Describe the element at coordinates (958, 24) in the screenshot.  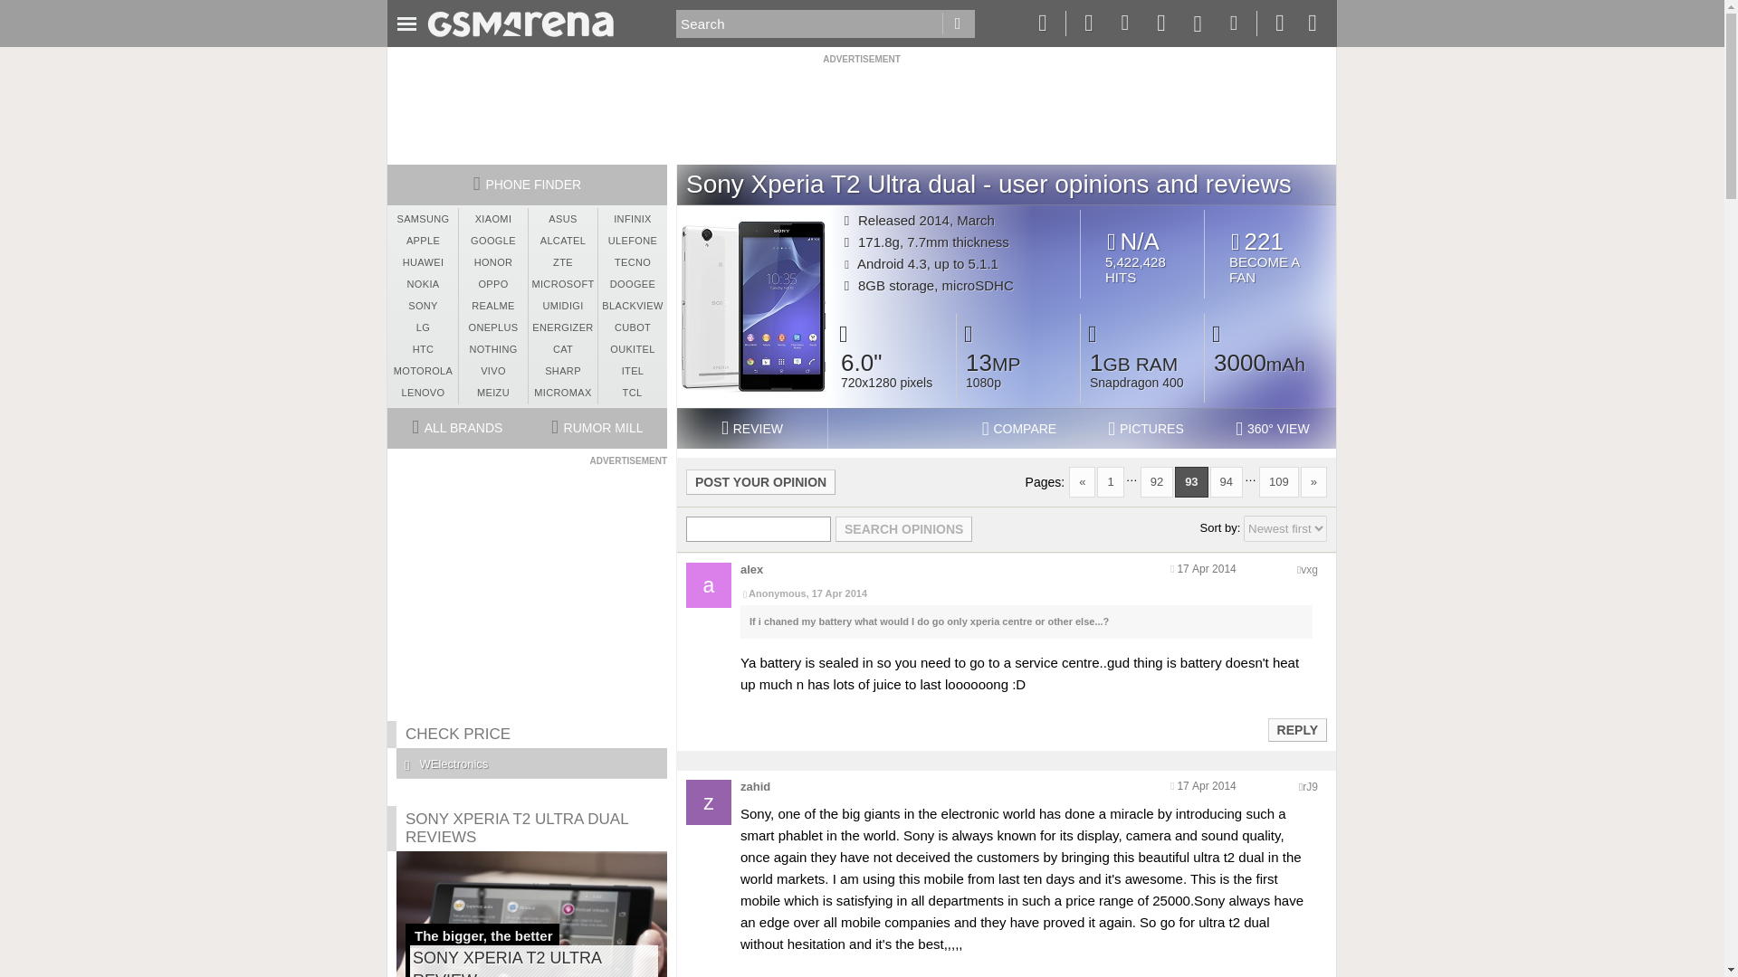
I see `Go` at that location.